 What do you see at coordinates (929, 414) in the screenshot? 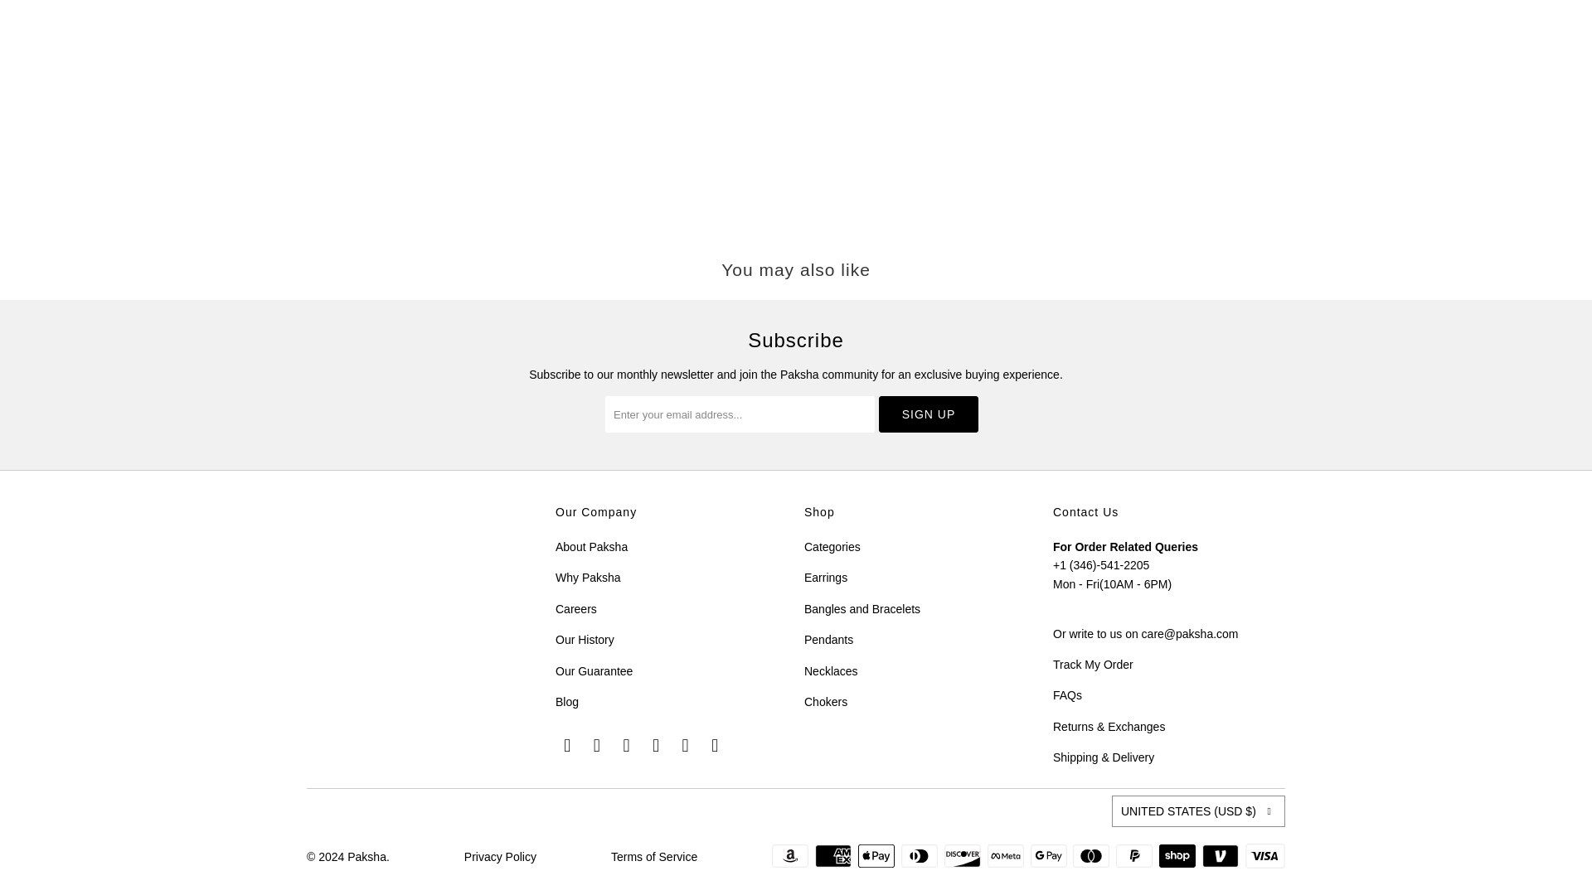
I see `Sign Up` at bounding box center [929, 414].